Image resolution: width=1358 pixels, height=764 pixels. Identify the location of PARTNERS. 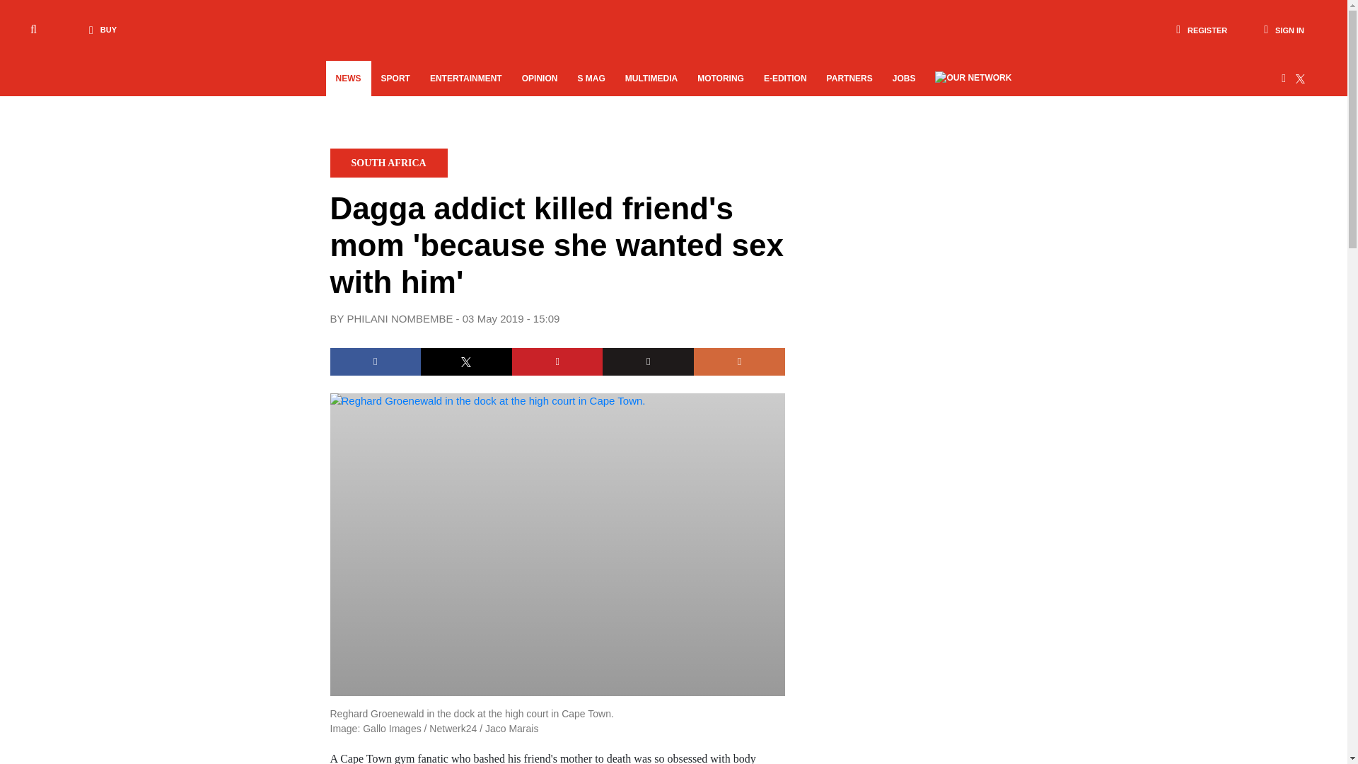
(850, 79).